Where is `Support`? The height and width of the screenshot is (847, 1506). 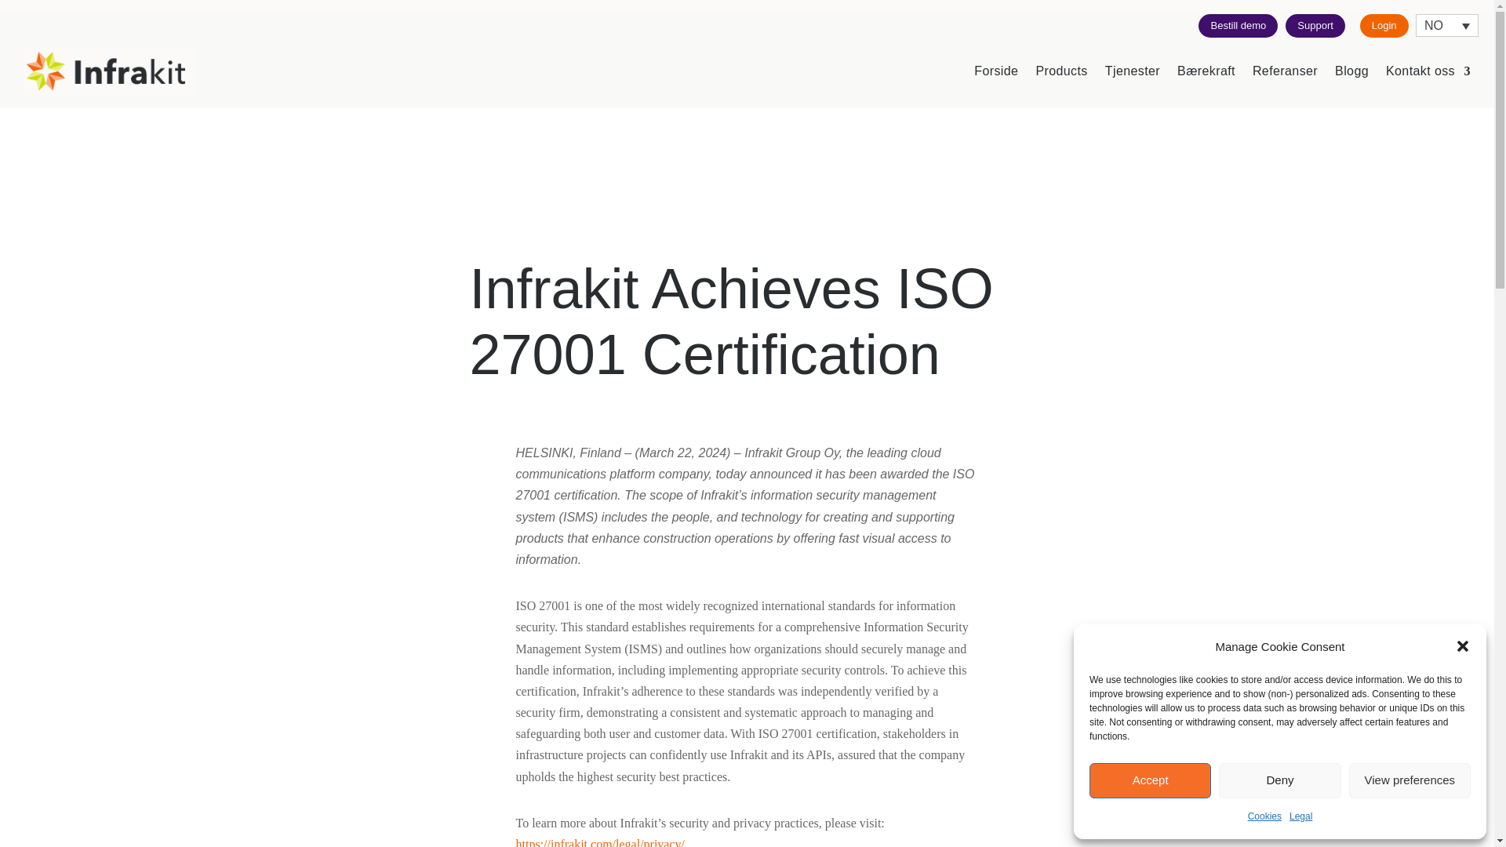 Support is located at coordinates (1315, 25).